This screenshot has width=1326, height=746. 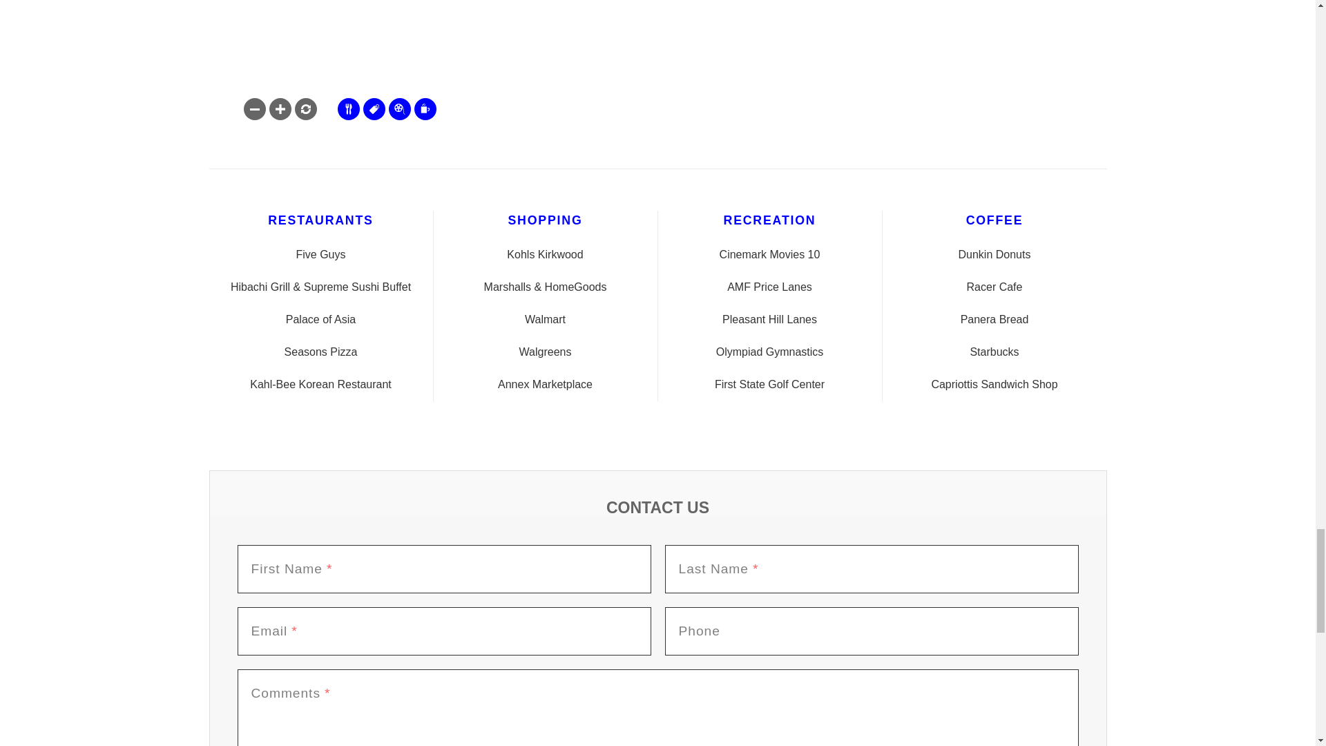 What do you see at coordinates (769, 255) in the screenshot?
I see `Cinemark Movies 10` at bounding box center [769, 255].